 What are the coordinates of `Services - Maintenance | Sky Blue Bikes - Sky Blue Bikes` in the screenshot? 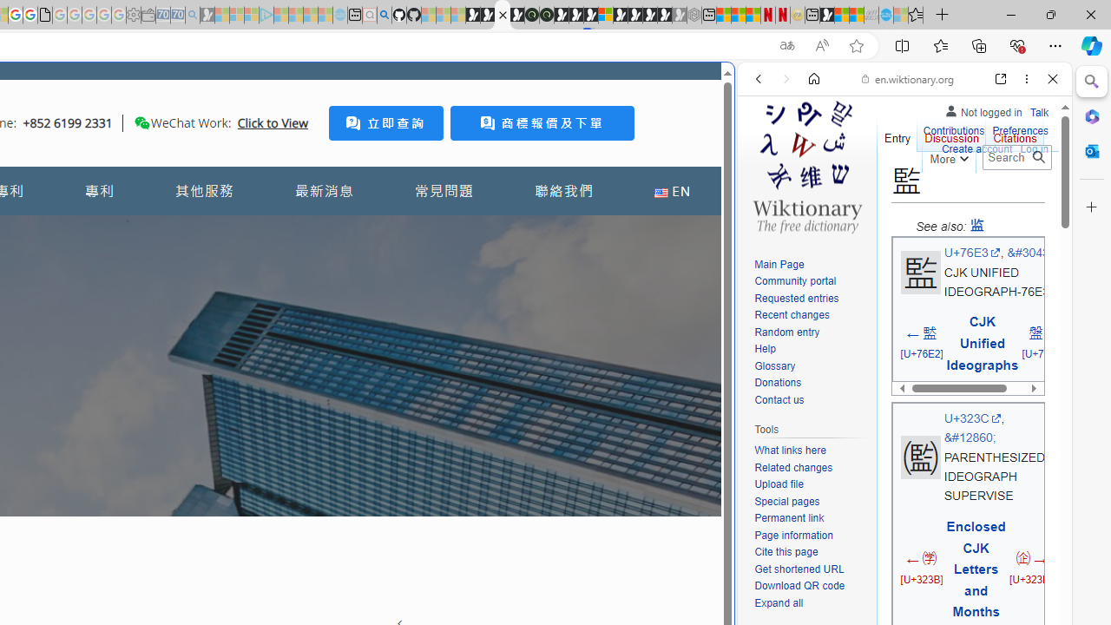 It's located at (885, 16).